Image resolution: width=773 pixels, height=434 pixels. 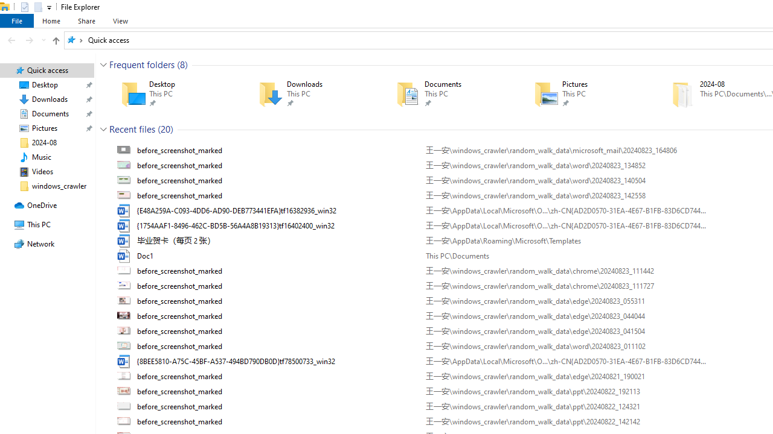 What do you see at coordinates (165, 129) in the screenshot?
I see `Count` at bounding box center [165, 129].